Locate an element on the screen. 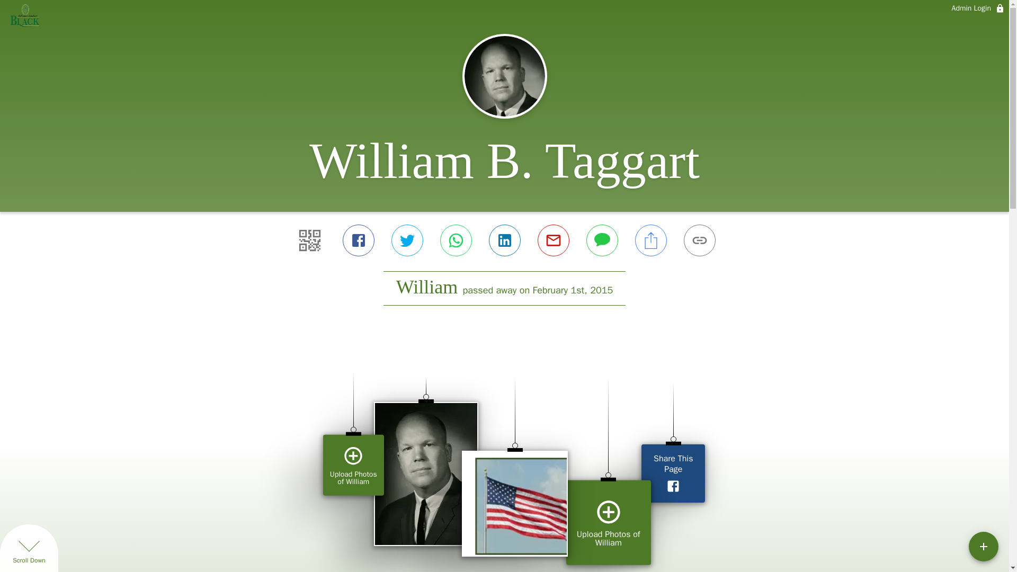 The width and height of the screenshot is (1017, 572). Share This Page is located at coordinates (673, 473).